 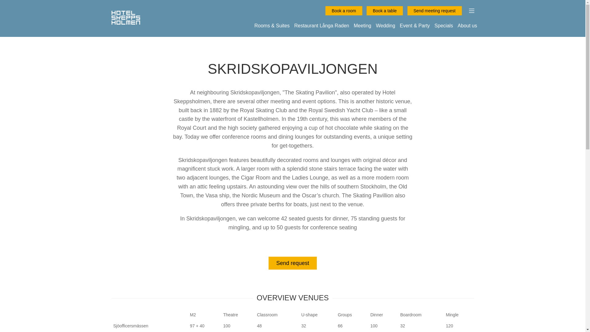 What do you see at coordinates (385, 25) in the screenshot?
I see `Wedding` at bounding box center [385, 25].